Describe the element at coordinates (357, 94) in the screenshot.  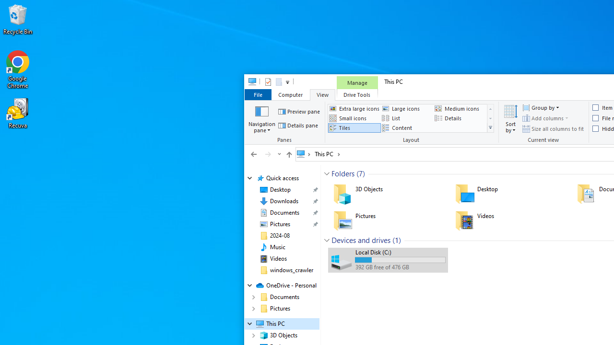
I see `Drive Tools` at that location.